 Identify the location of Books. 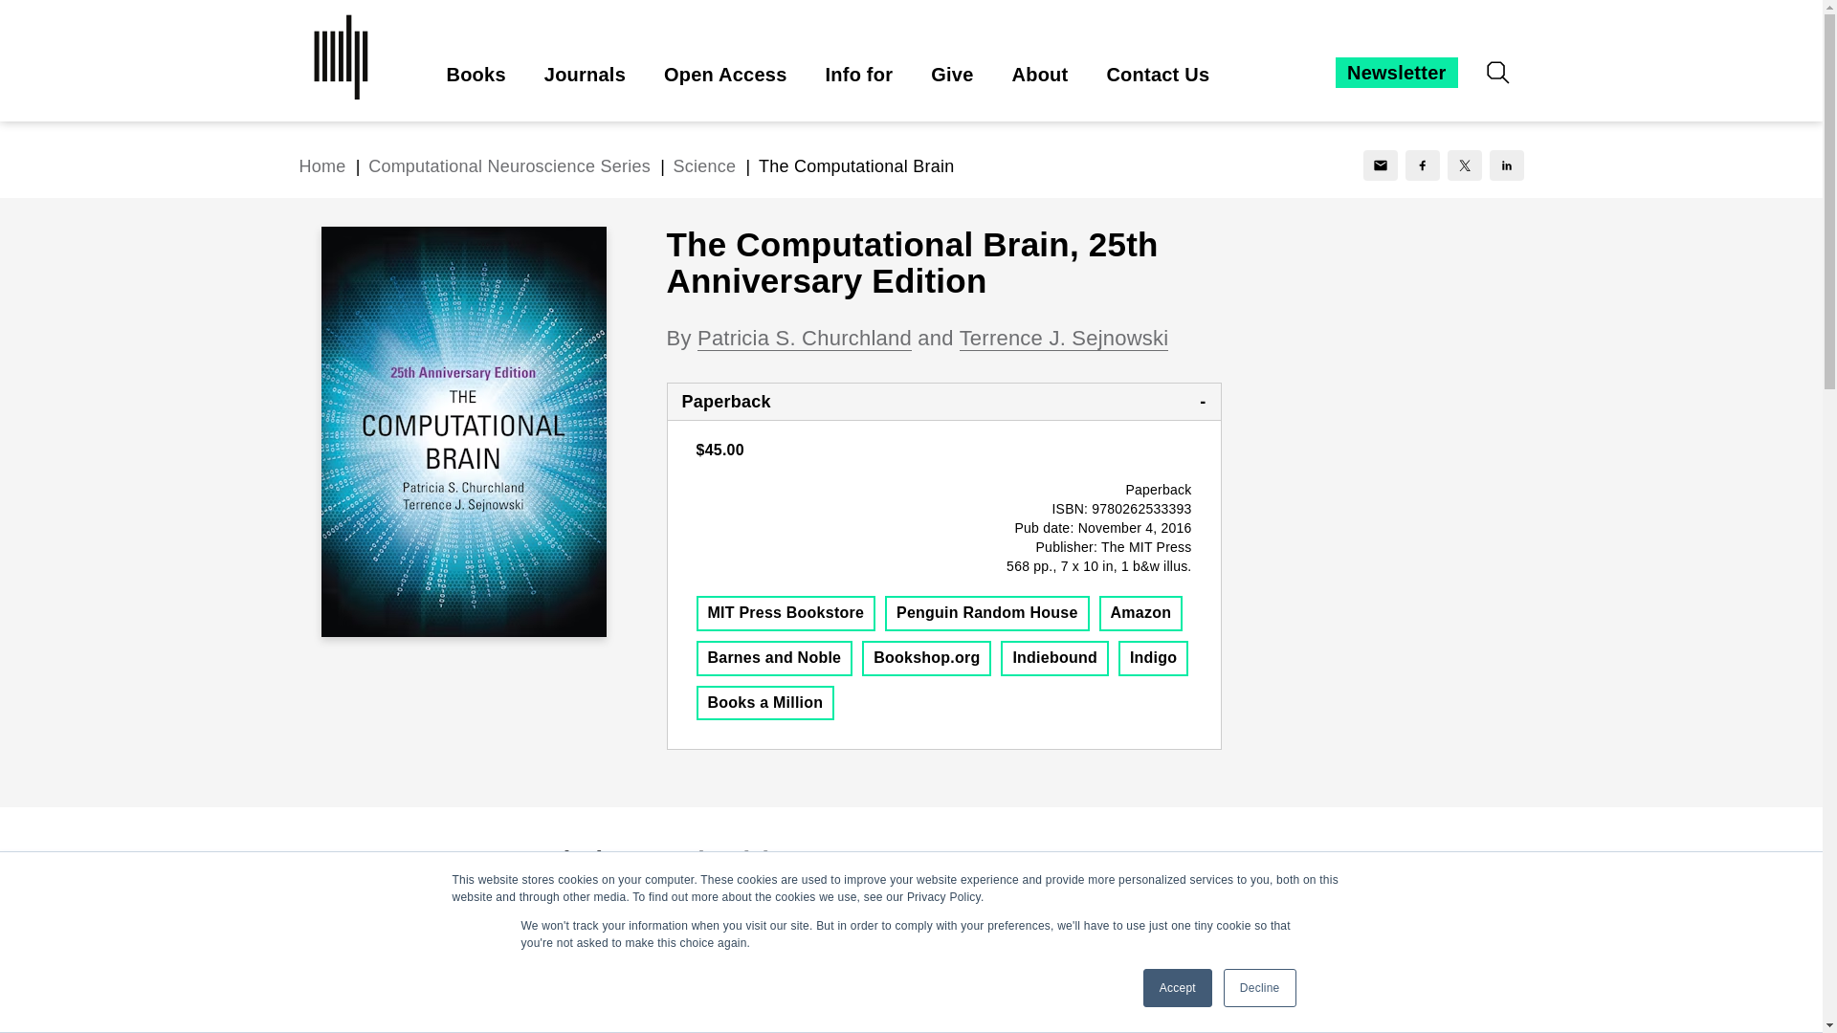
(476, 75).